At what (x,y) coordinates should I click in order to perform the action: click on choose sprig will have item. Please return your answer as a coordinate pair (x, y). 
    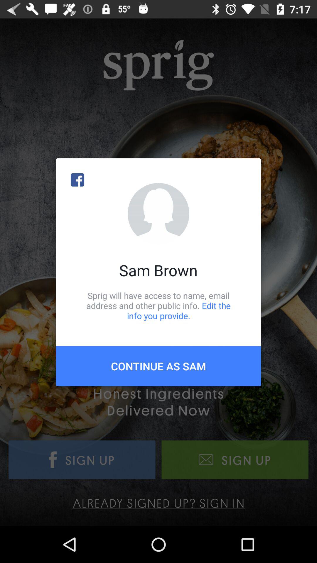
    Looking at the image, I should click on (158, 306).